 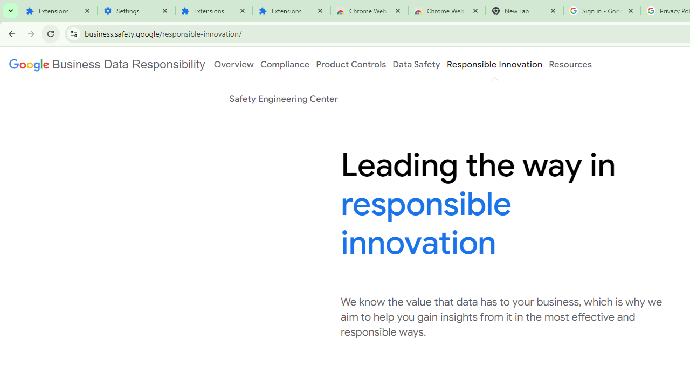 I want to click on Chrome Web Store - Themes, so click(x=446, y=11).